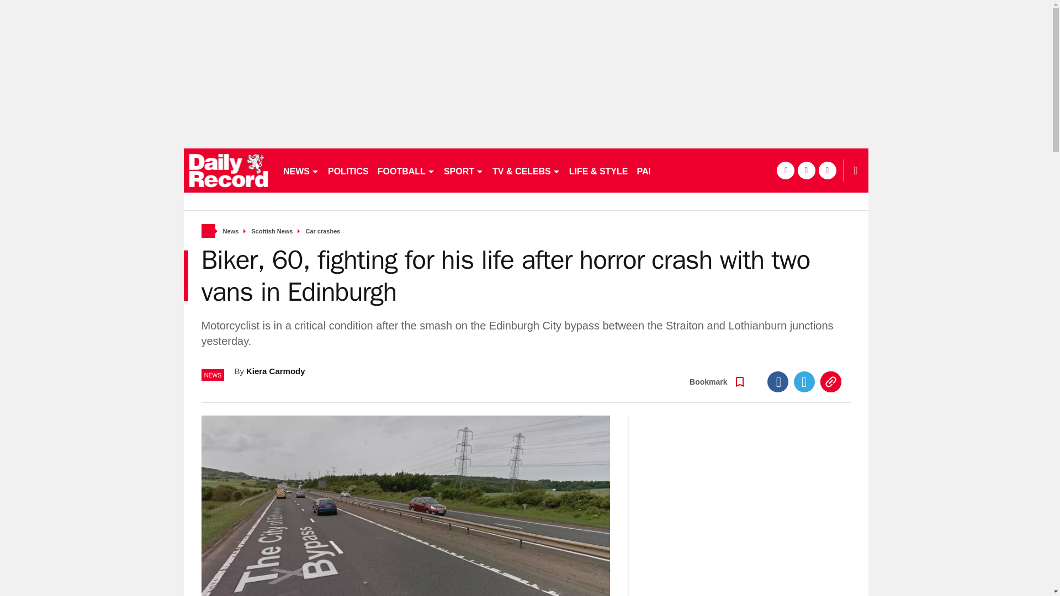  What do you see at coordinates (785, 170) in the screenshot?
I see `facebook` at bounding box center [785, 170].